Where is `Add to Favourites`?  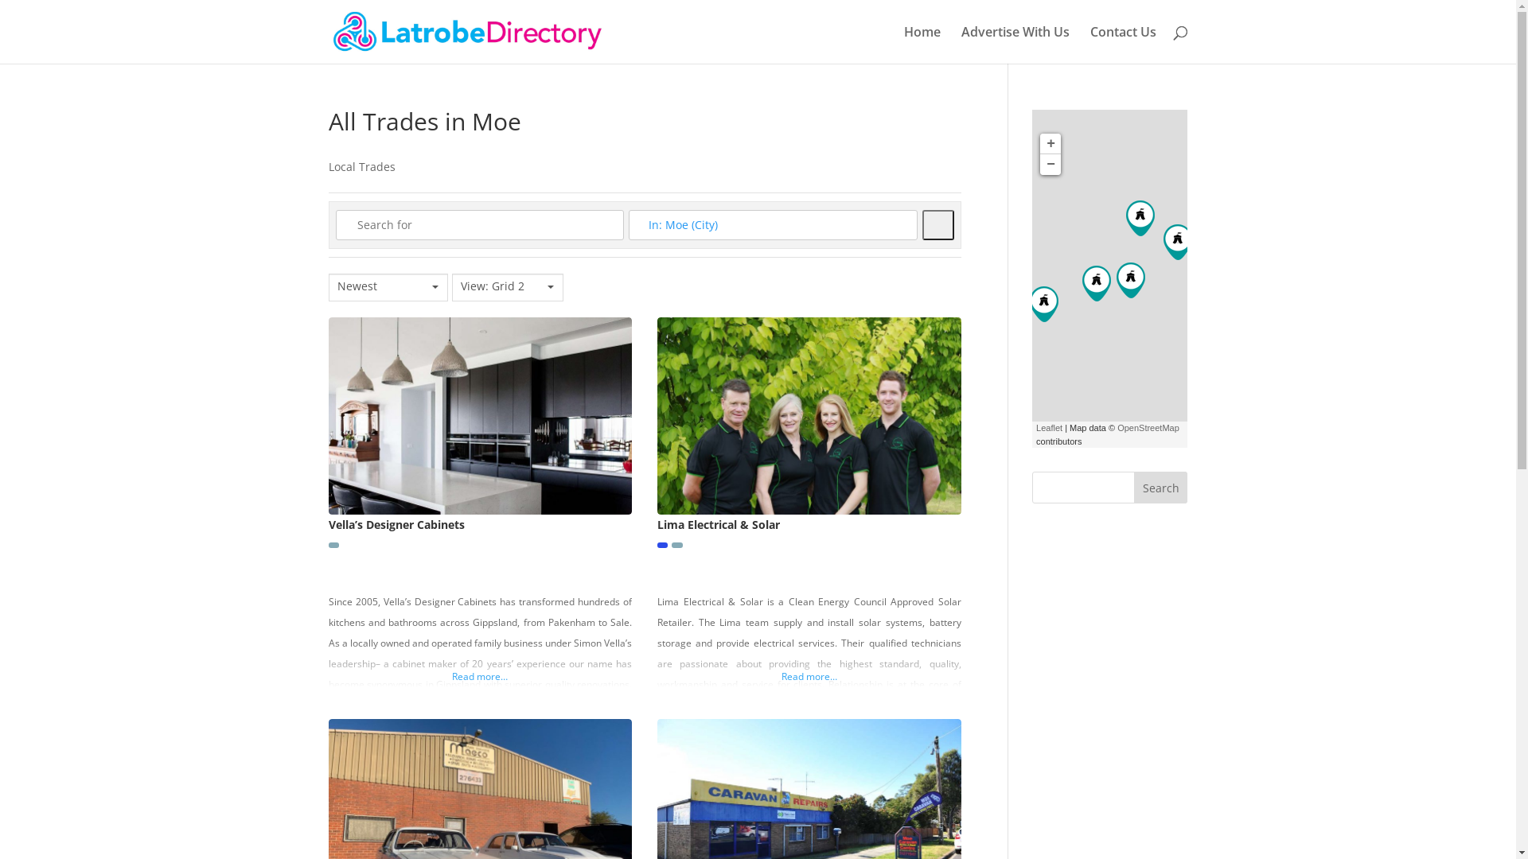 Add to Favourites is located at coordinates (960, 571).